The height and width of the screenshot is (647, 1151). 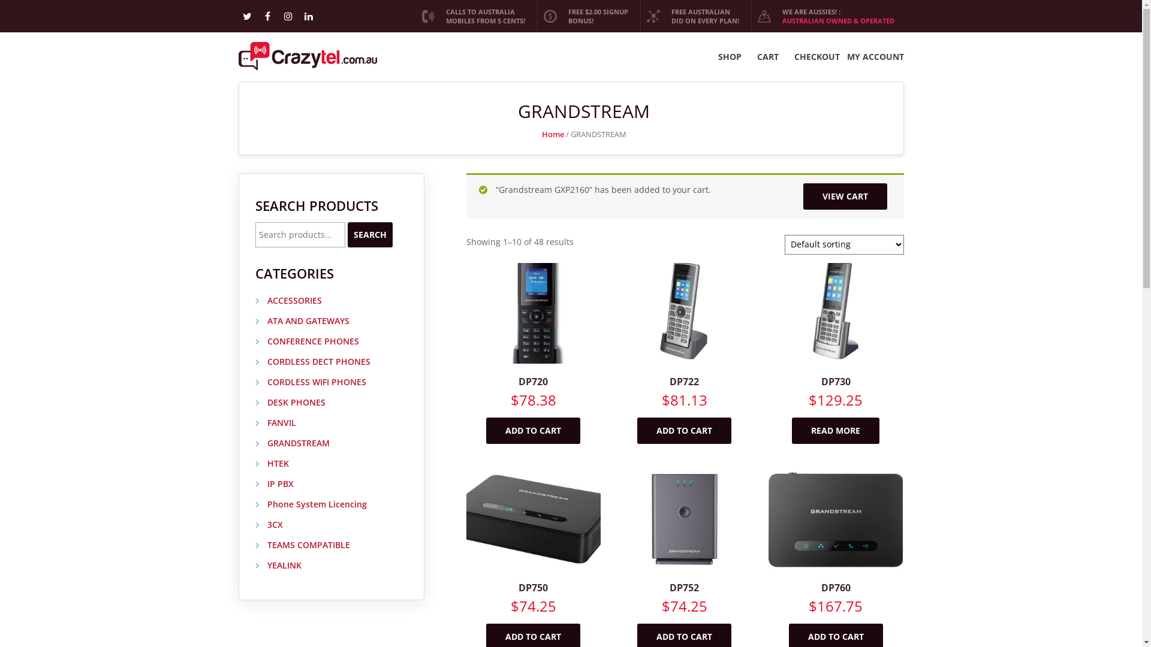 I want to click on ACCESSORIES, so click(x=289, y=301).